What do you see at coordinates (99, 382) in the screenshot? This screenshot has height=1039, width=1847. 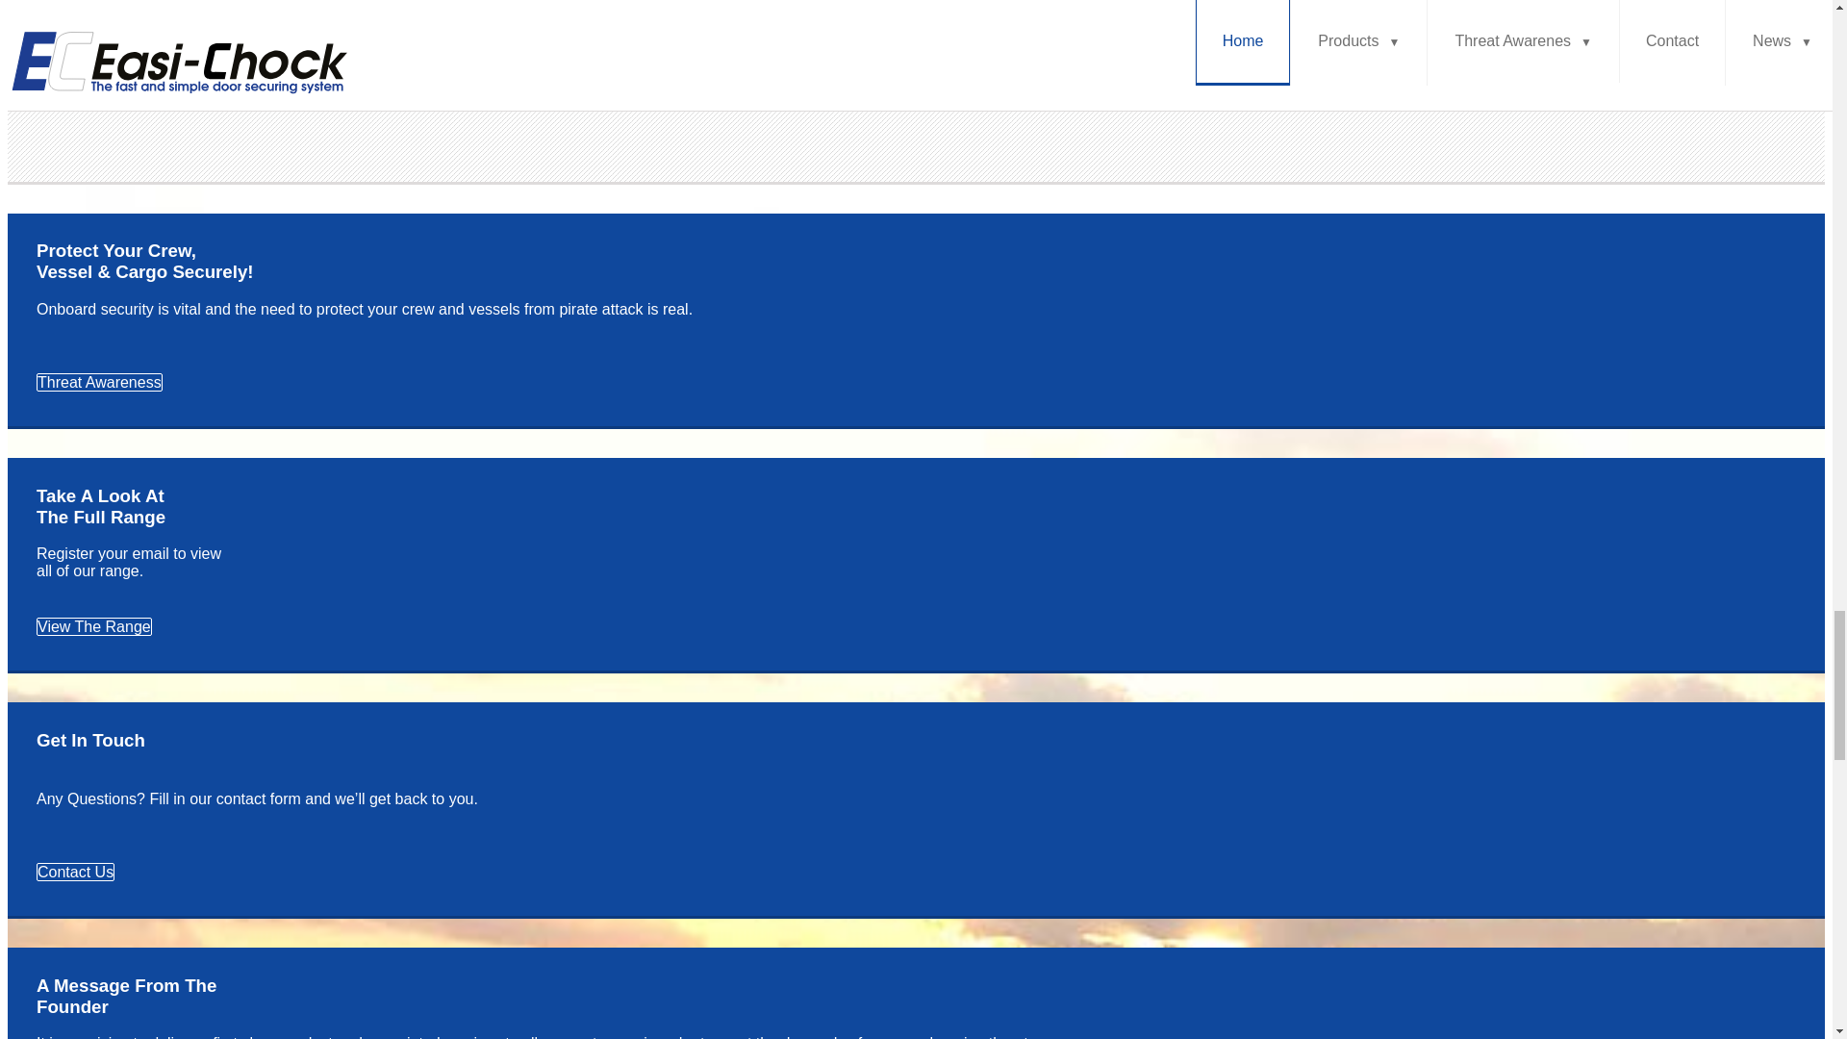 I see `Threat Awareness` at bounding box center [99, 382].